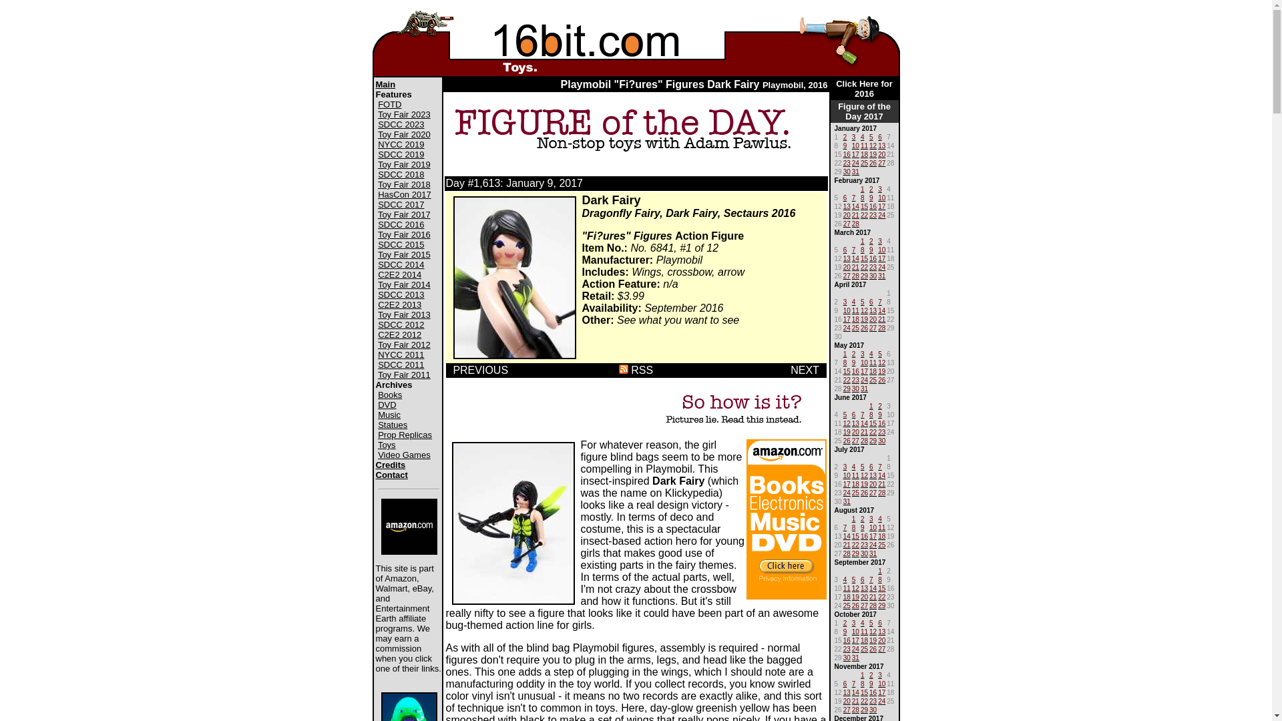  I want to click on HasCon 2017, so click(405, 195).